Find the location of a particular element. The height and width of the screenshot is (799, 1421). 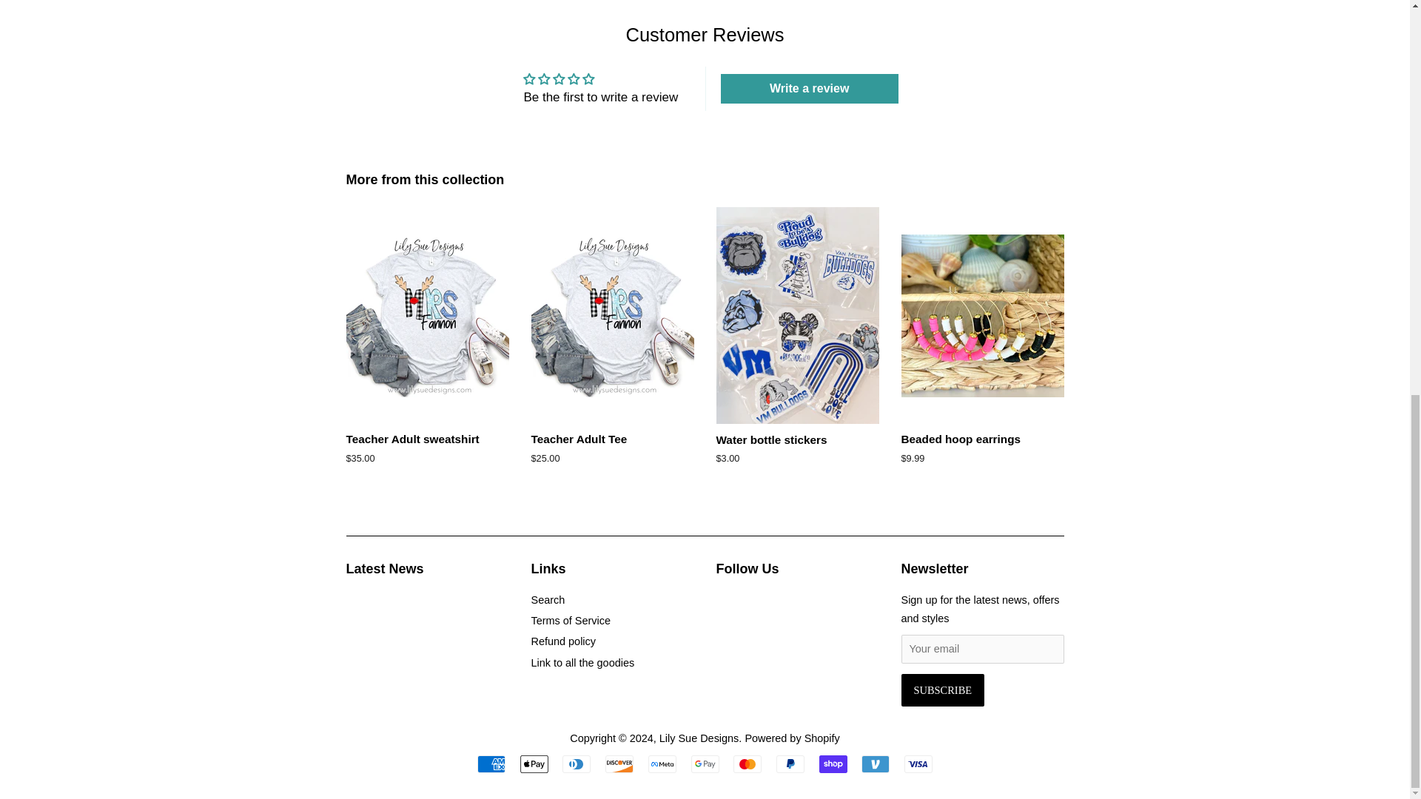

Shop Pay is located at coordinates (833, 763).